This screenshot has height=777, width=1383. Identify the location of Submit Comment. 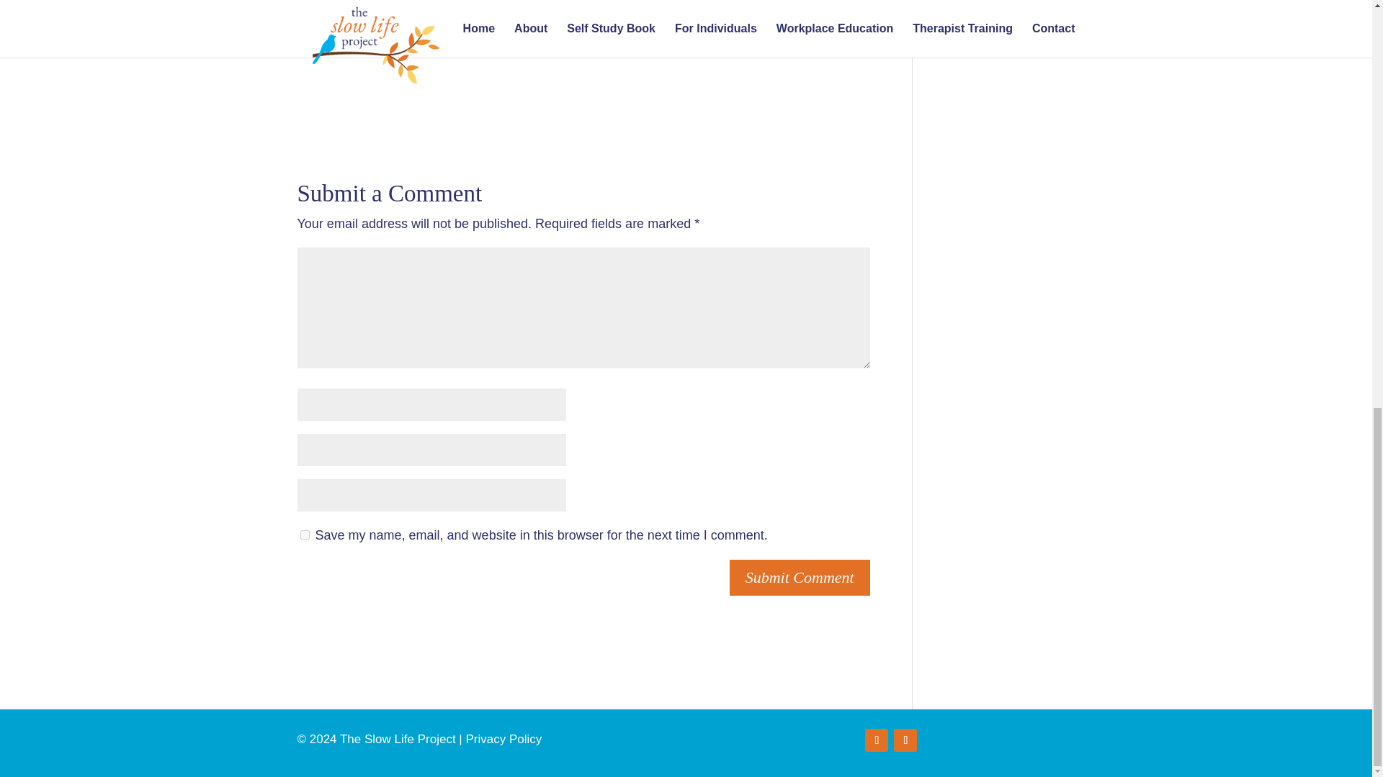
(800, 578).